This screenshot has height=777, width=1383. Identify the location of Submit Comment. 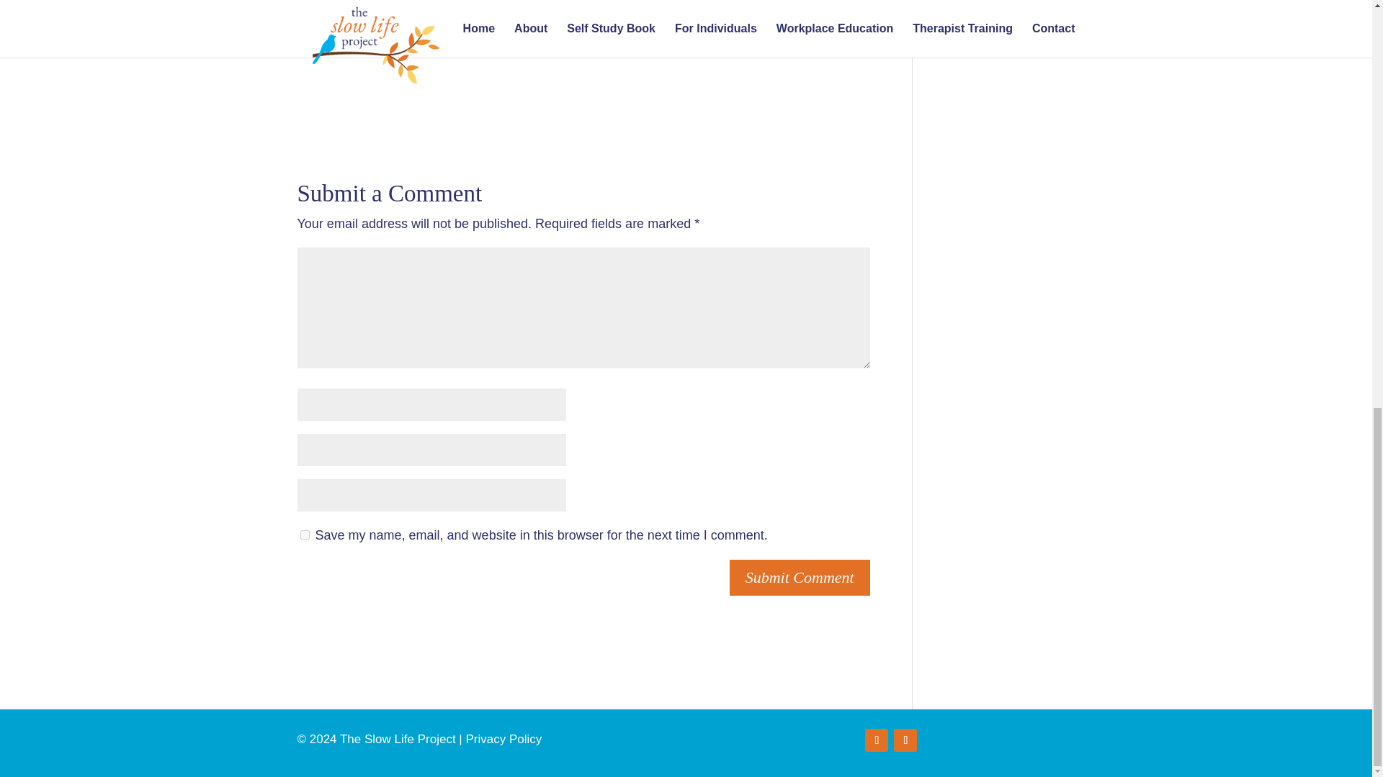
(800, 578).